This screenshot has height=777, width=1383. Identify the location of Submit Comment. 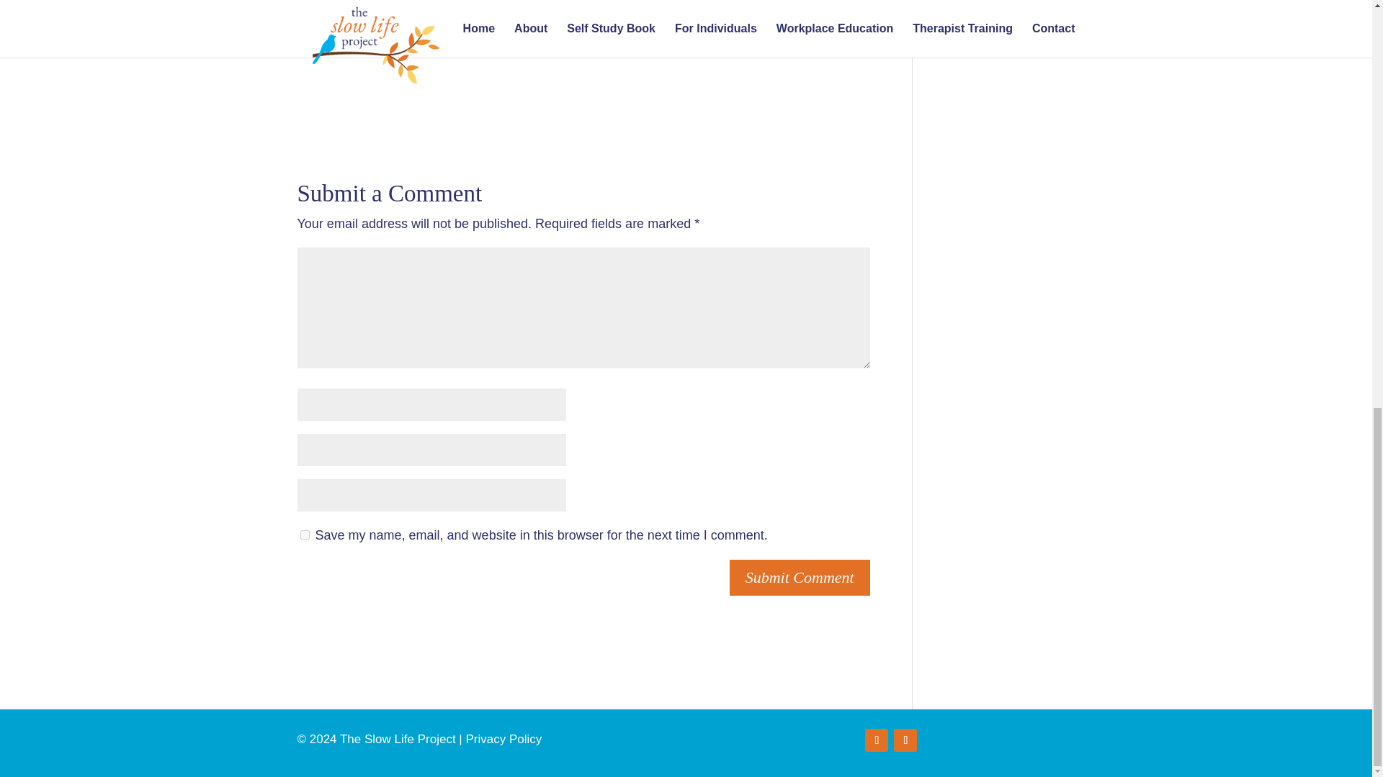
(800, 578).